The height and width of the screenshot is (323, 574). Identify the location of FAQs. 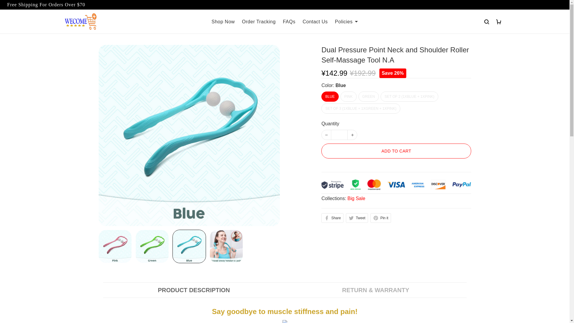
(289, 22).